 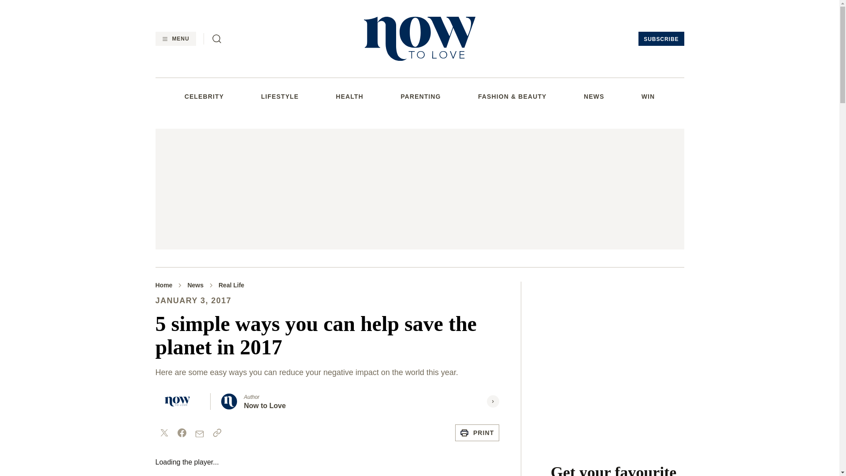 What do you see at coordinates (279, 96) in the screenshot?
I see `LIFESTYLE` at bounding box center [279, 96].